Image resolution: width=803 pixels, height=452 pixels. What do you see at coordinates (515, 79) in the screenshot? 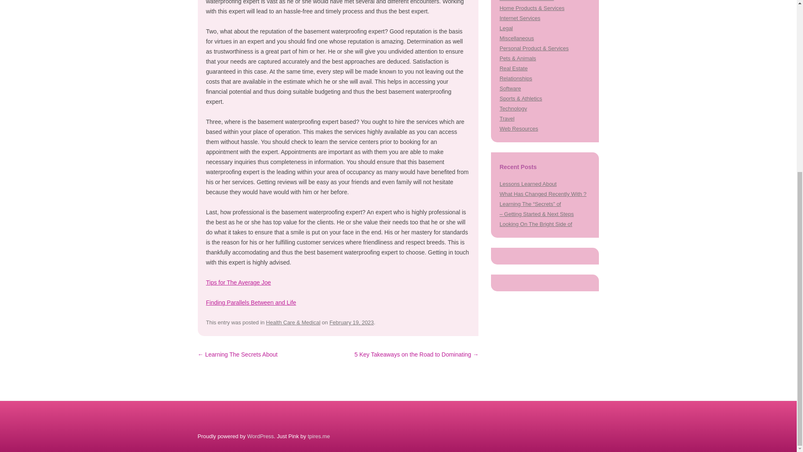
I see `Relationships` at bounding box center [515, 79].